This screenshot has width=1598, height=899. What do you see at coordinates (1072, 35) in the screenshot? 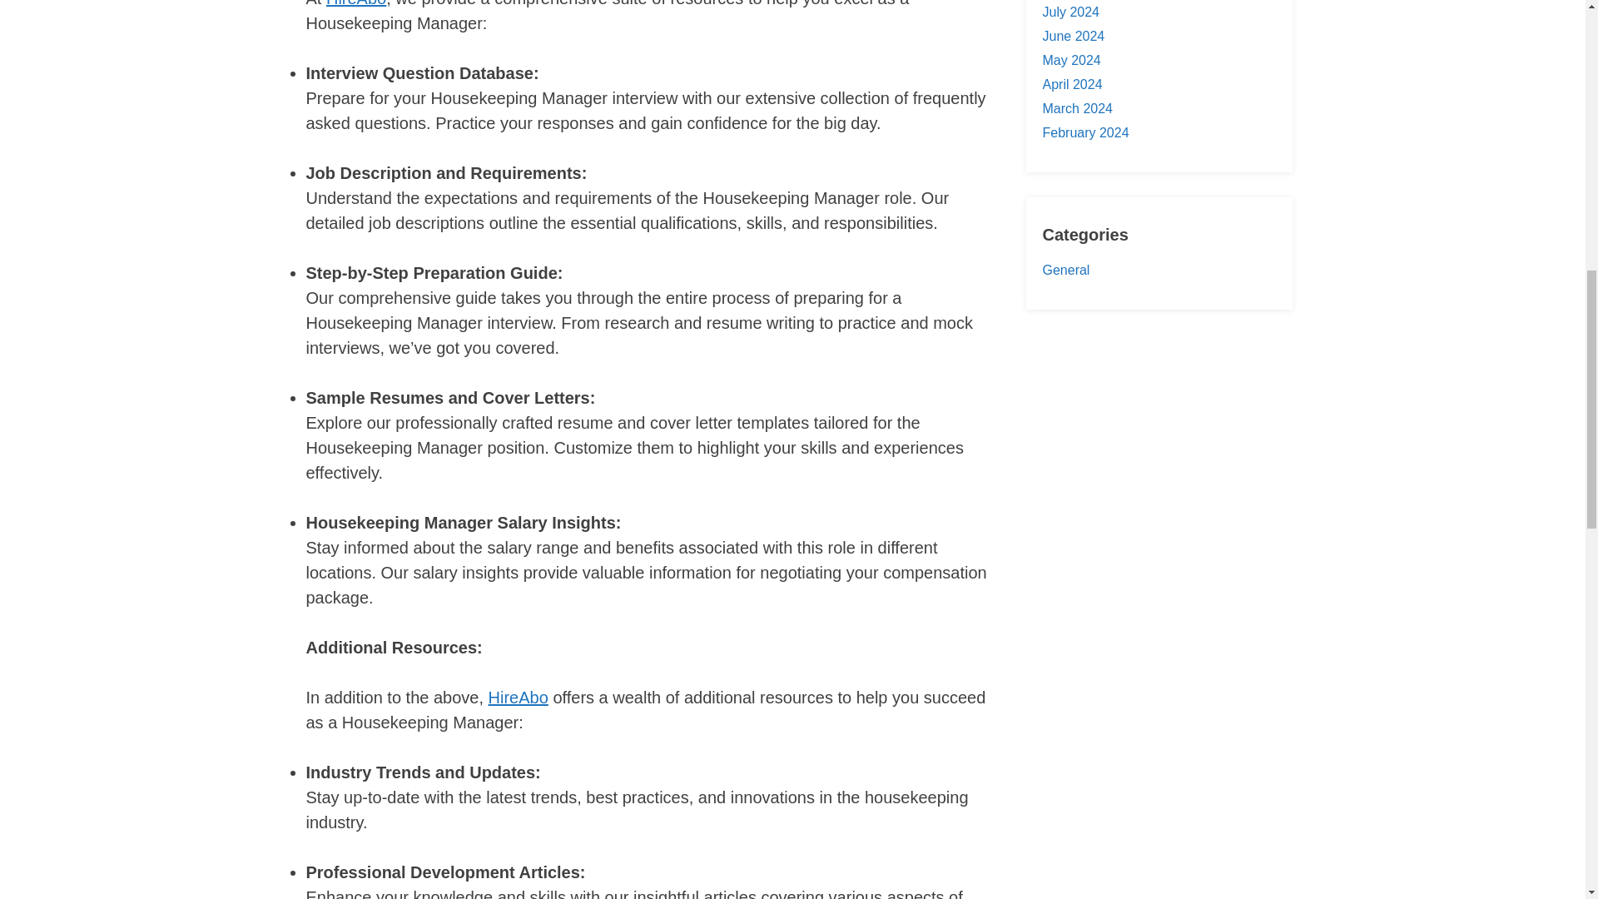
I see `June 2024` at bounding box center [1072, 35].